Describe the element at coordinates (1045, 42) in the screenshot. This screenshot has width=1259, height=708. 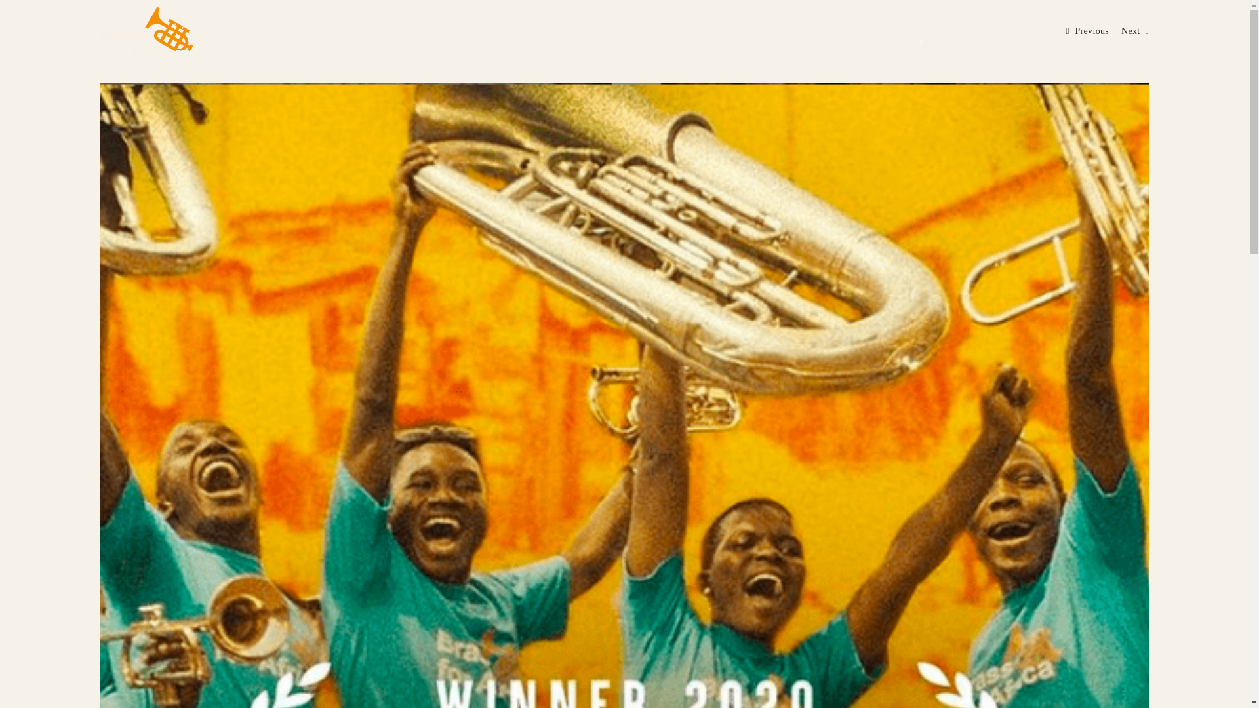
I see `BECOME A MEMBER` at that location.